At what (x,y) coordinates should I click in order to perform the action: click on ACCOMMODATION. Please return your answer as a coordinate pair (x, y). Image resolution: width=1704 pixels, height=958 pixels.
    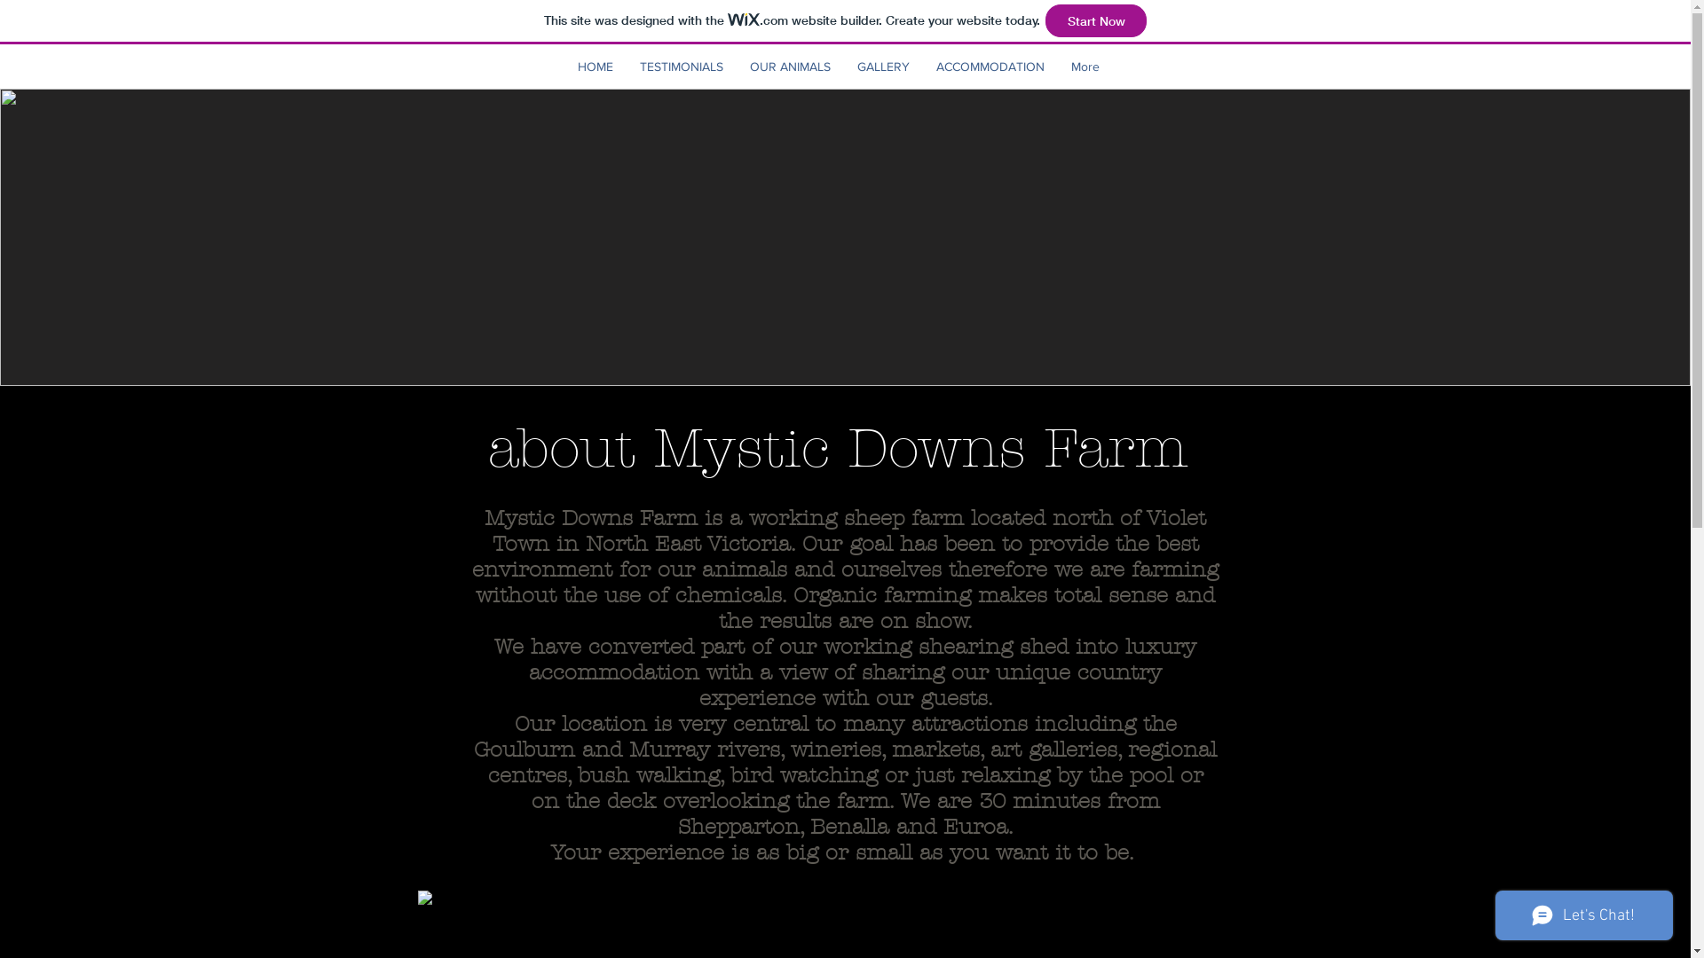
    Looking at the image, I should click on (990, 67).